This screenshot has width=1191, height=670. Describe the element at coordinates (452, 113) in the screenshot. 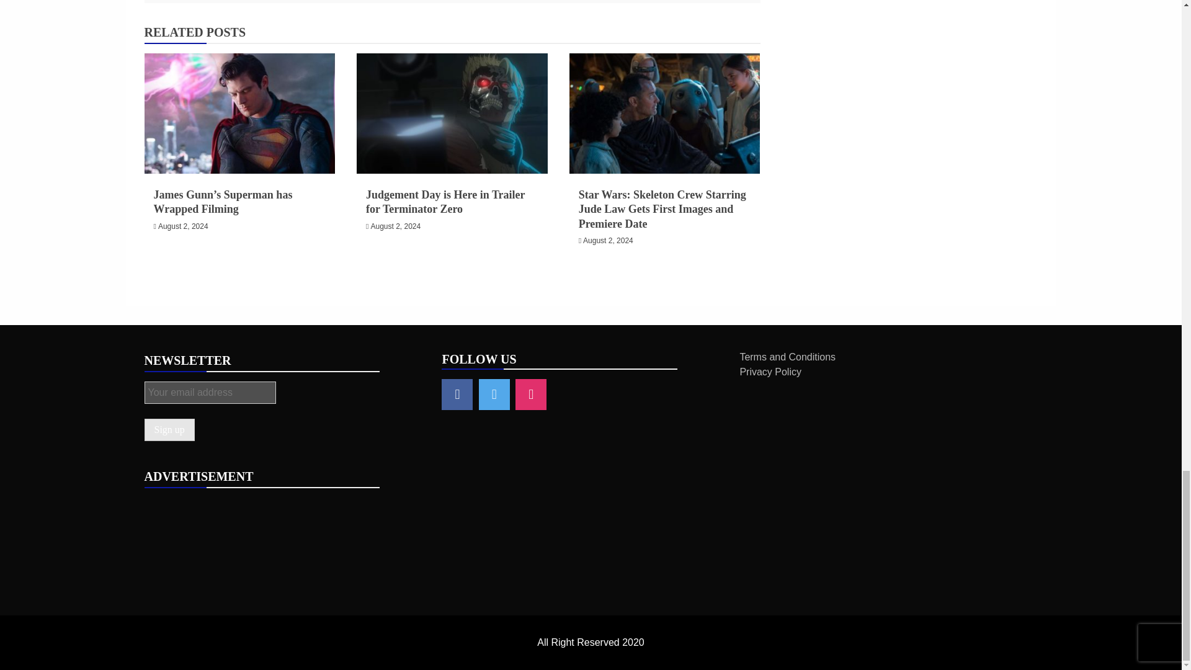

I see `Judgement Day is Here in Trailer for Terminator Zero 3` at that location.